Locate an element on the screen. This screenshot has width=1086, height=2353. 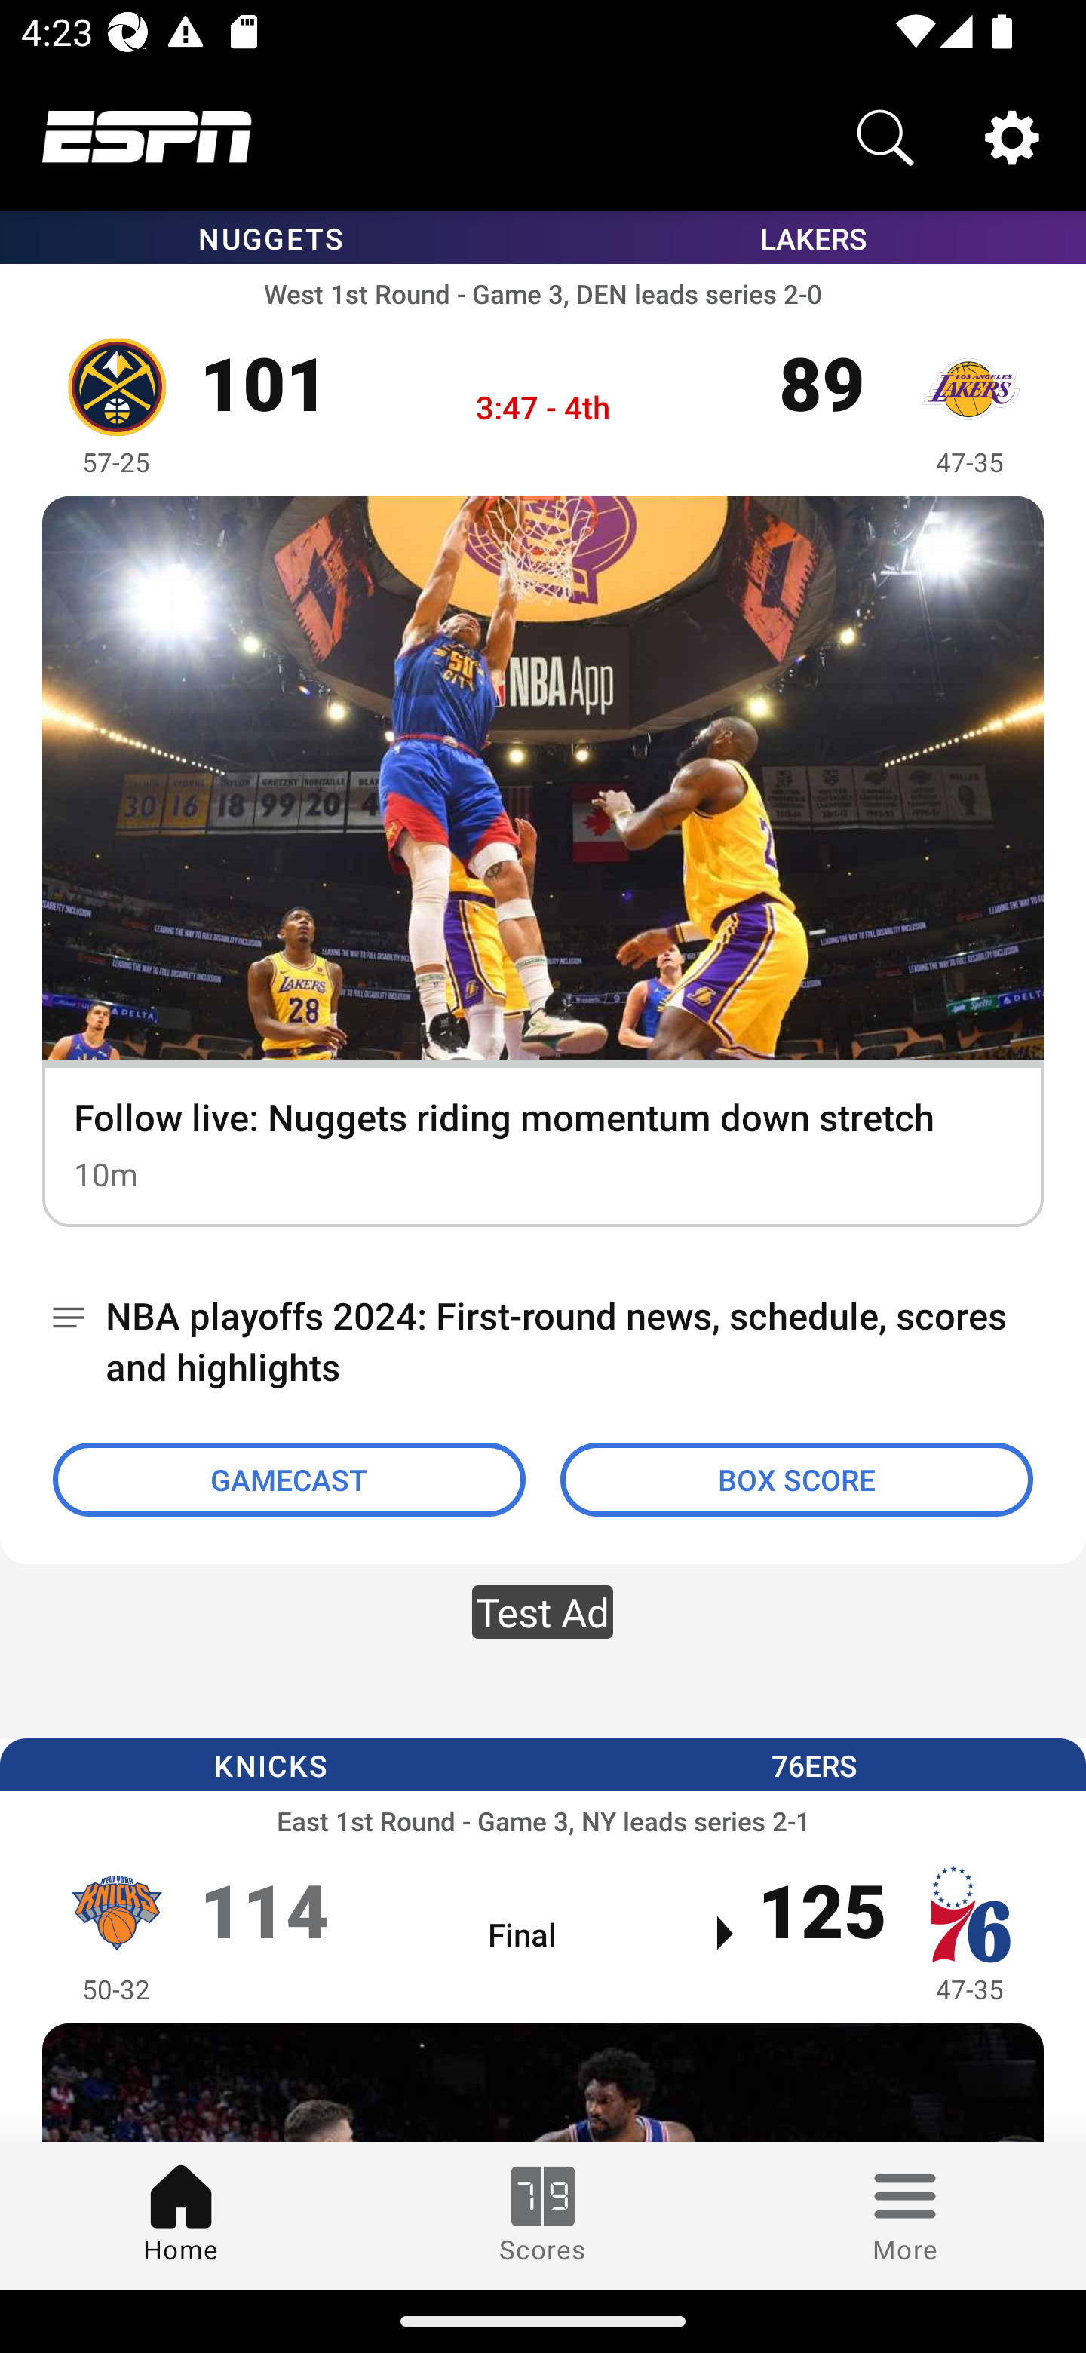
BOX SCORE is located at coordinates (796, 1480).